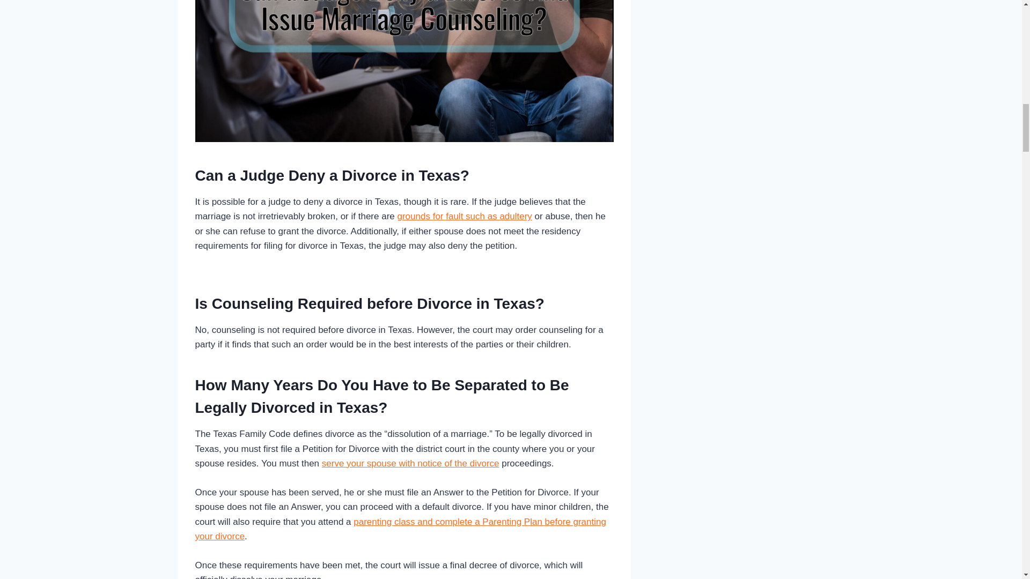  Describe the element at coordinates (464, 216) in the screenshot. I see `grounds for fault such as adultery` at that location.